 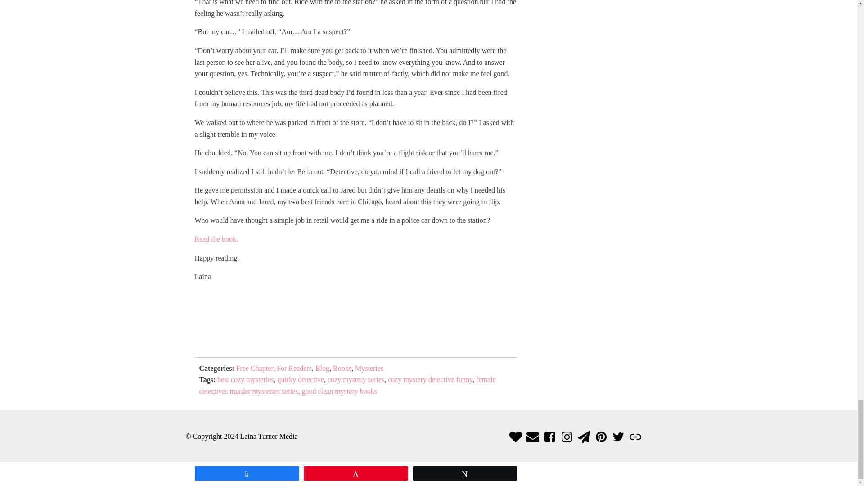 What do you see at coordinates (355, 379) in the screenshot?
I see `cozy mystery series` at bounding box center [355, 379].